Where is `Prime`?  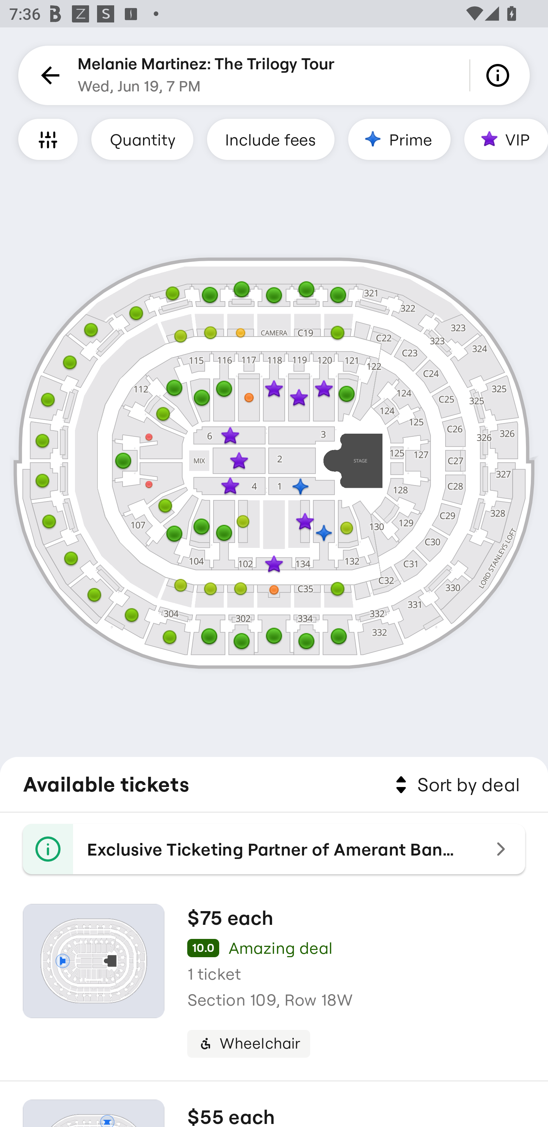 Prime is located at coordinates (399, 139).